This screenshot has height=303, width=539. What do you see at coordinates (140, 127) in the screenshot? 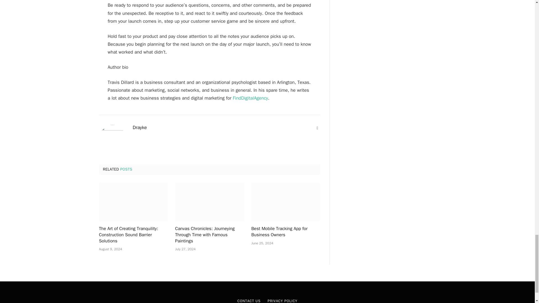
I see `Drayke` at bounding box center [140, 127].